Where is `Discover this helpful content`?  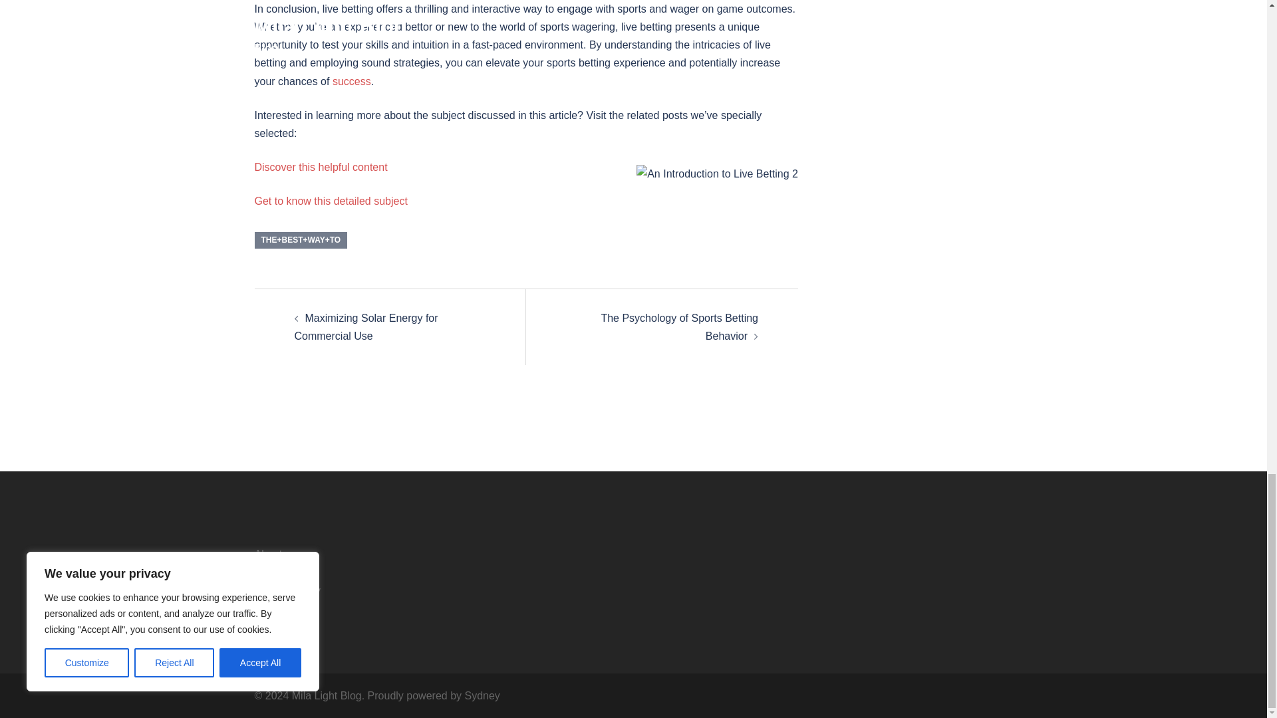 Discover this helpful content is located at coordinates (321, 168).